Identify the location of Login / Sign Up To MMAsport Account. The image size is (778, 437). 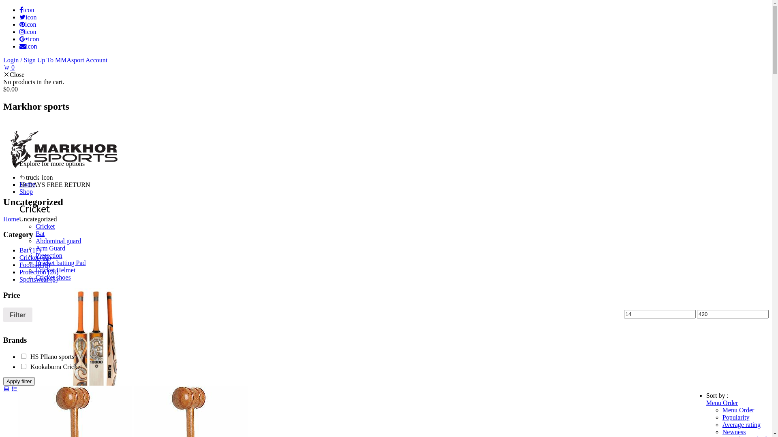
(55, 60).